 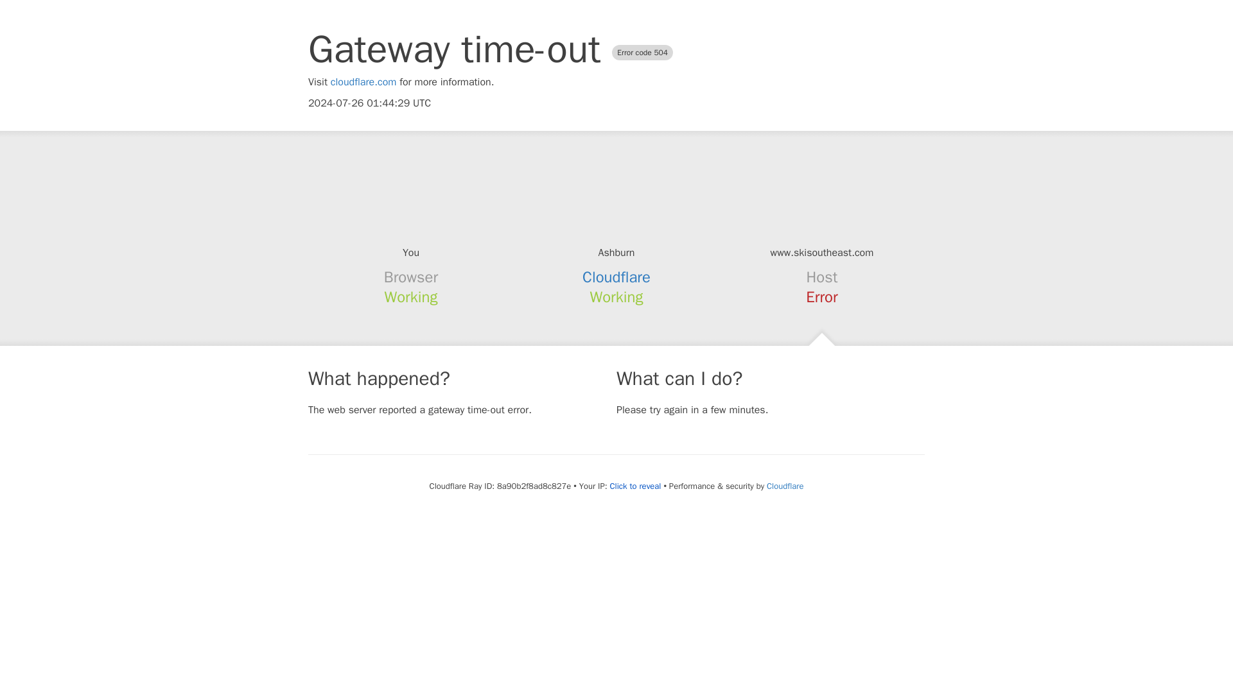 What do you see at coordinates (363, 82) in the screenshot?
I see `cloudflare.com` at bounding box center [363, 82].